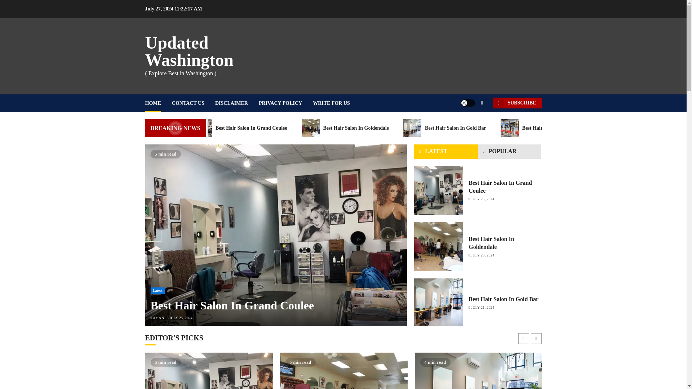 Image resolution: width=692 pixels, height=389 pixels. Describe the element at coordinates (189, 51) in the screenshot. I see `Updated Washington` at that location.